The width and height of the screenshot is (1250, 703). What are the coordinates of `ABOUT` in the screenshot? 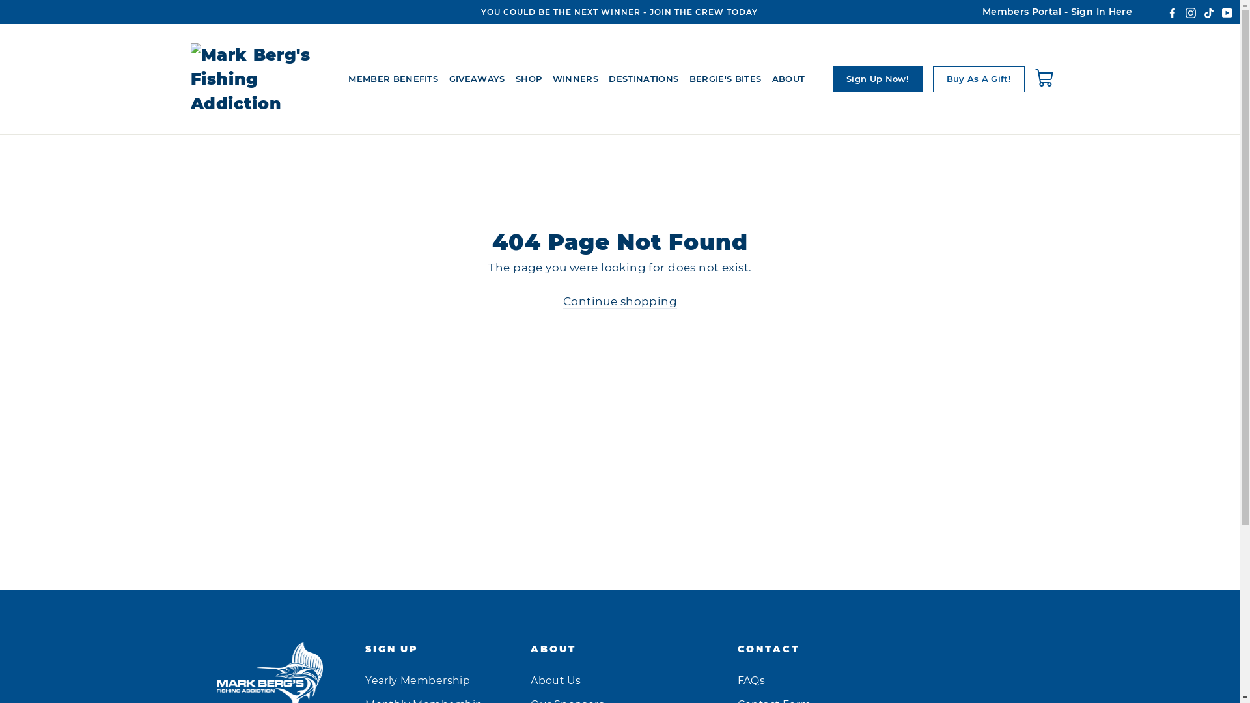 It's located at (789, 79).